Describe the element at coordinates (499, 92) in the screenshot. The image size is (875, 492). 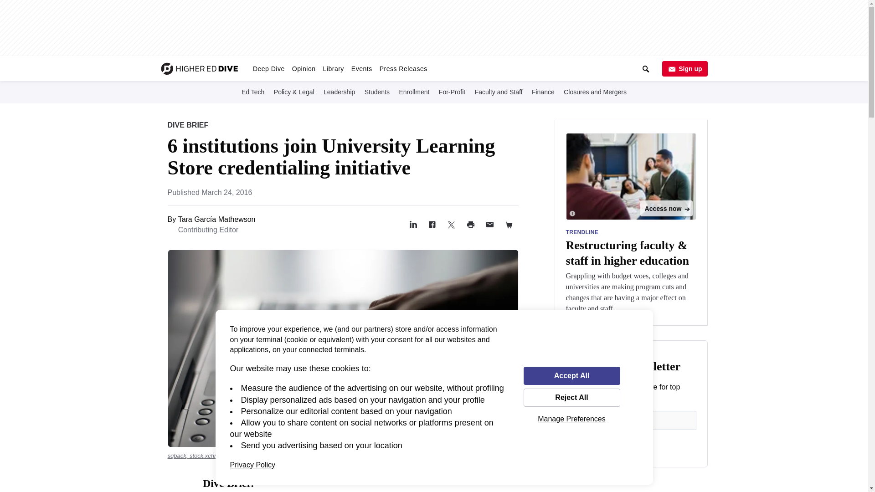
I see `Faculty and Staff` at that location.